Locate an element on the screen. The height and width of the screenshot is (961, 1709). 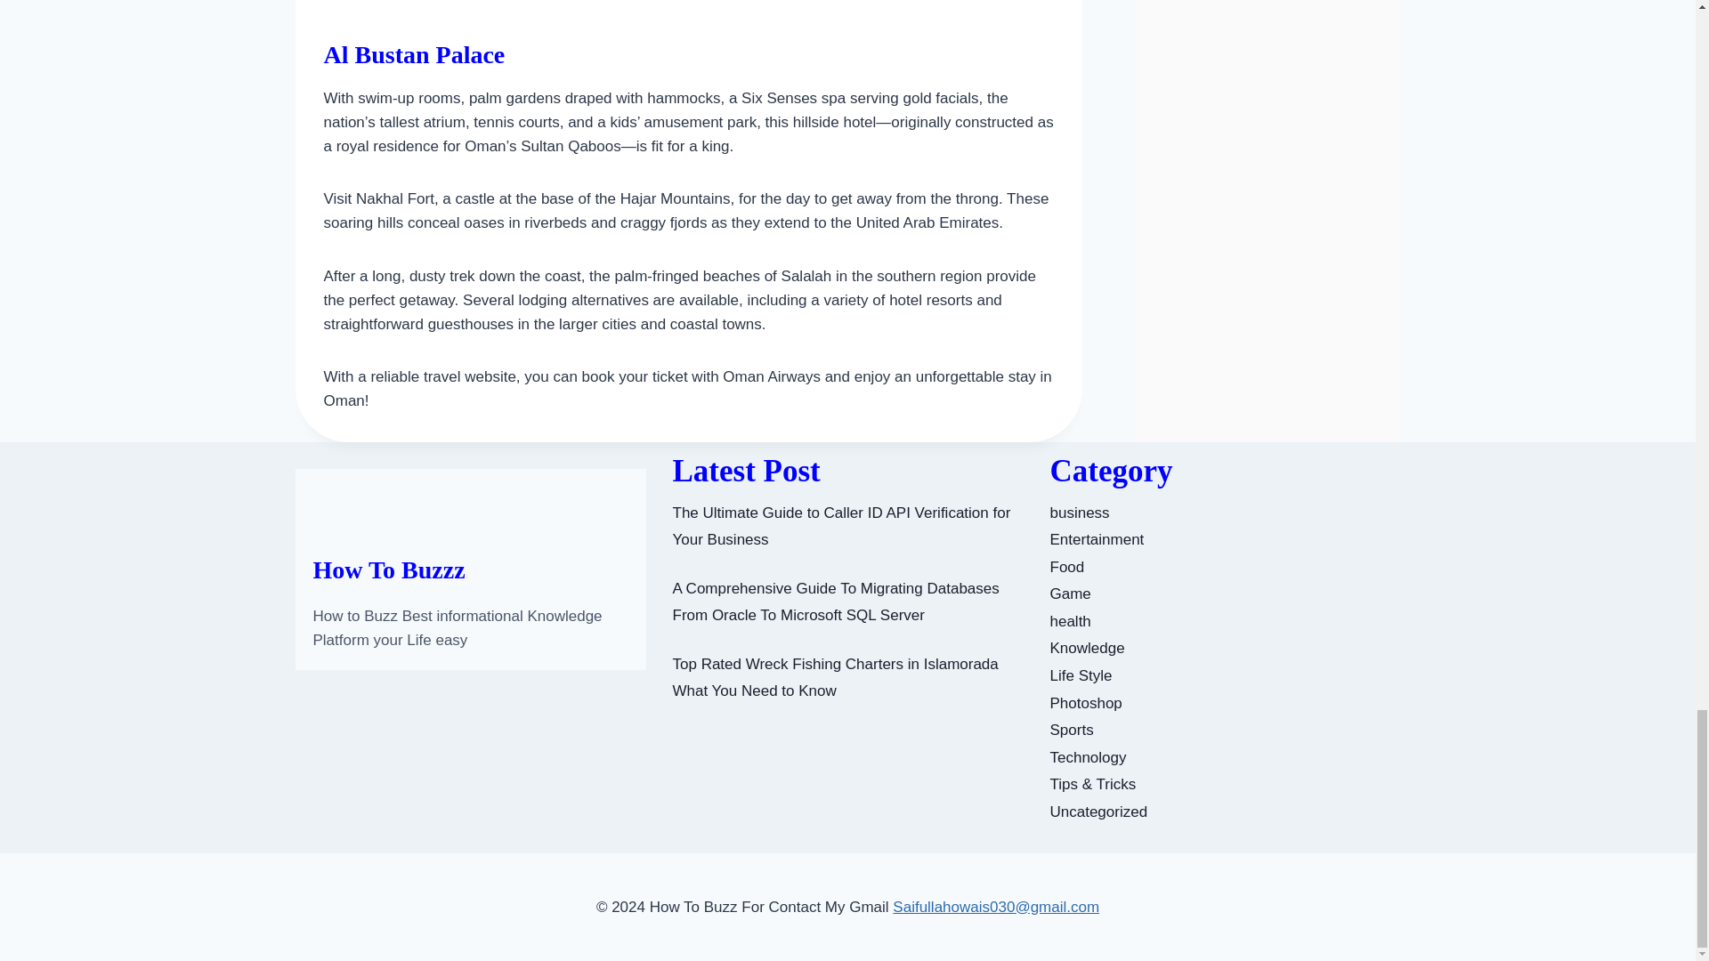
Food is located at coordinates (1068, 566).